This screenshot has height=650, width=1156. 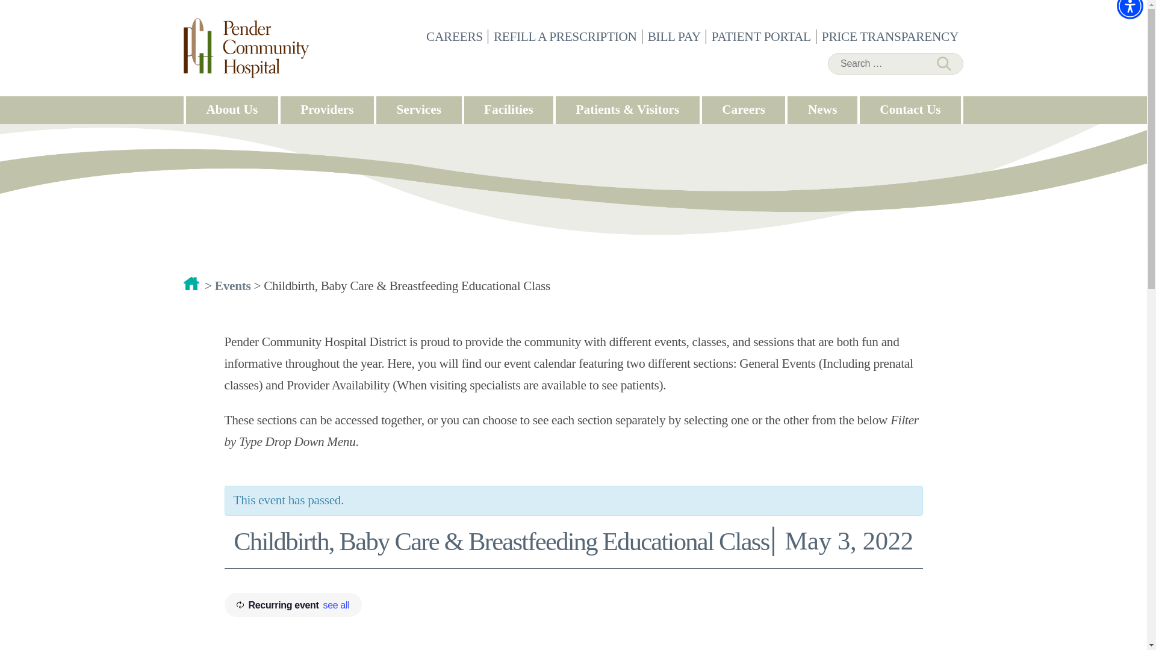 What do you see at coordinates (762, 36) in the screenshot?
I see `PATIENT PORTAL` at bounding box center [762, 36].